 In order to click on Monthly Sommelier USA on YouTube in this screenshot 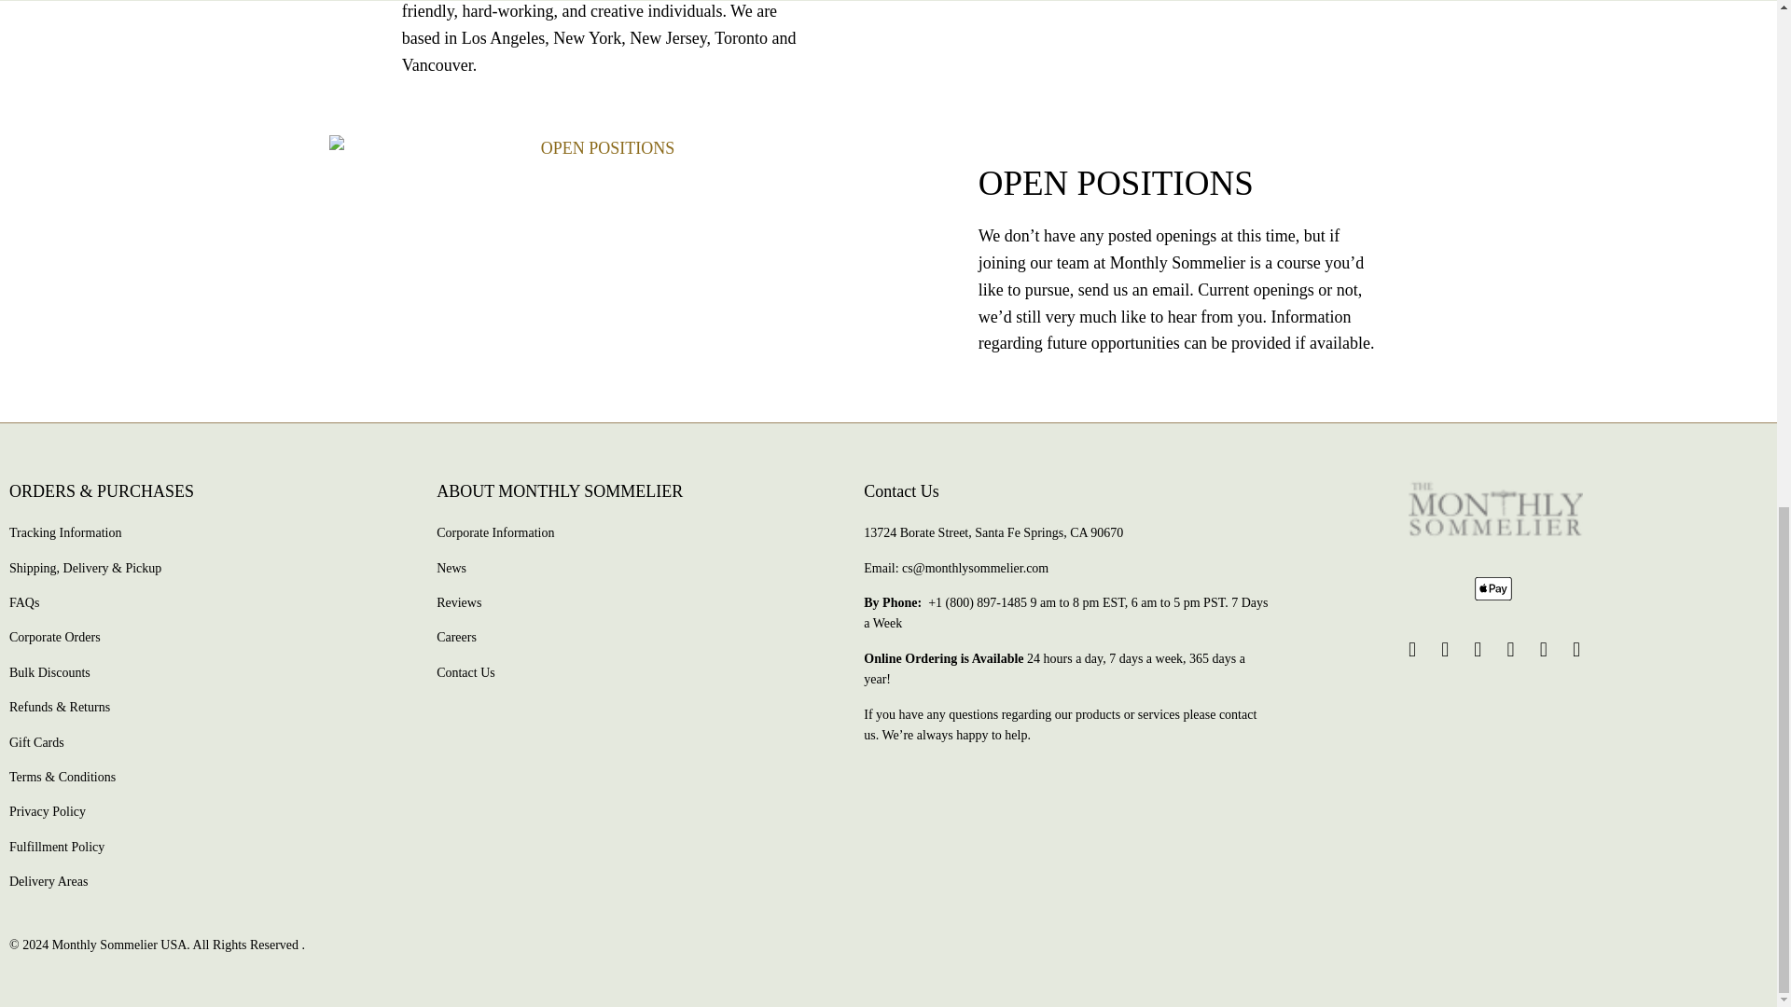, I will do `click(1478, 649)`.